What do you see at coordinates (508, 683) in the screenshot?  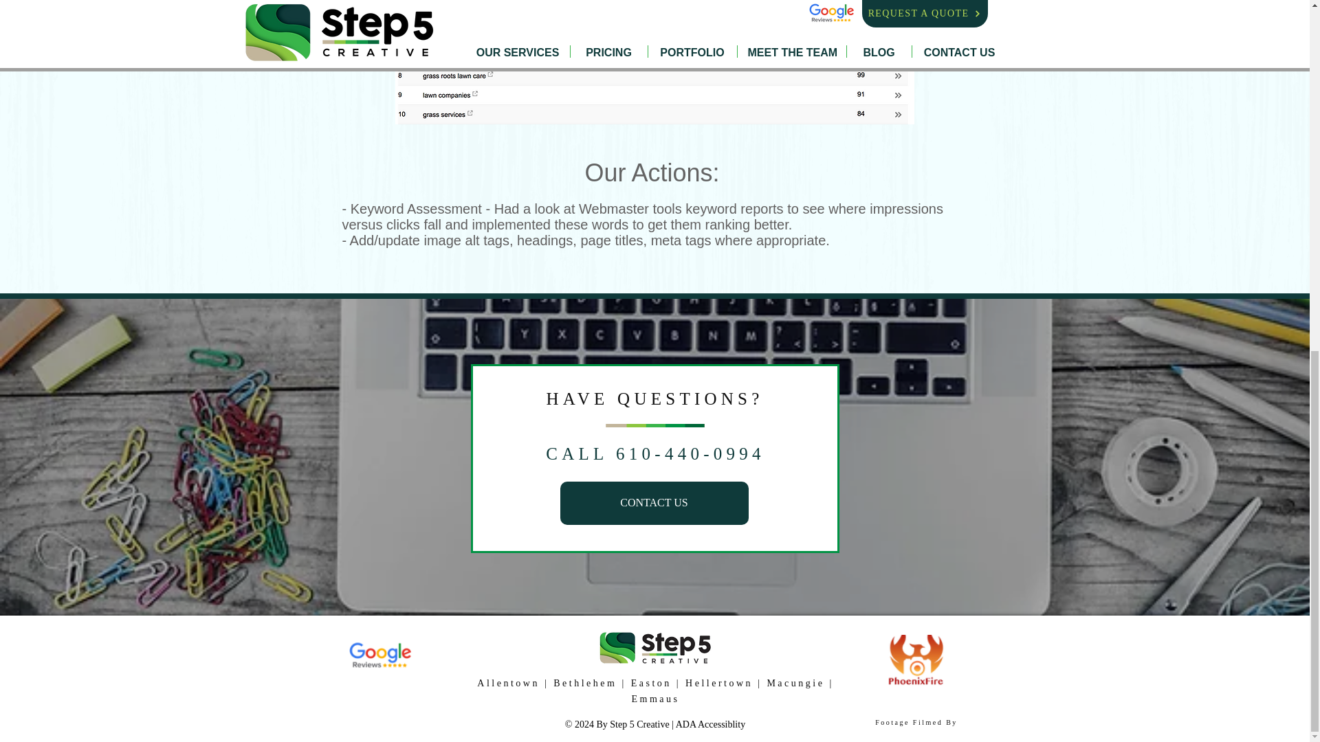 I see `Allentown` at bounding box center [508, 683].